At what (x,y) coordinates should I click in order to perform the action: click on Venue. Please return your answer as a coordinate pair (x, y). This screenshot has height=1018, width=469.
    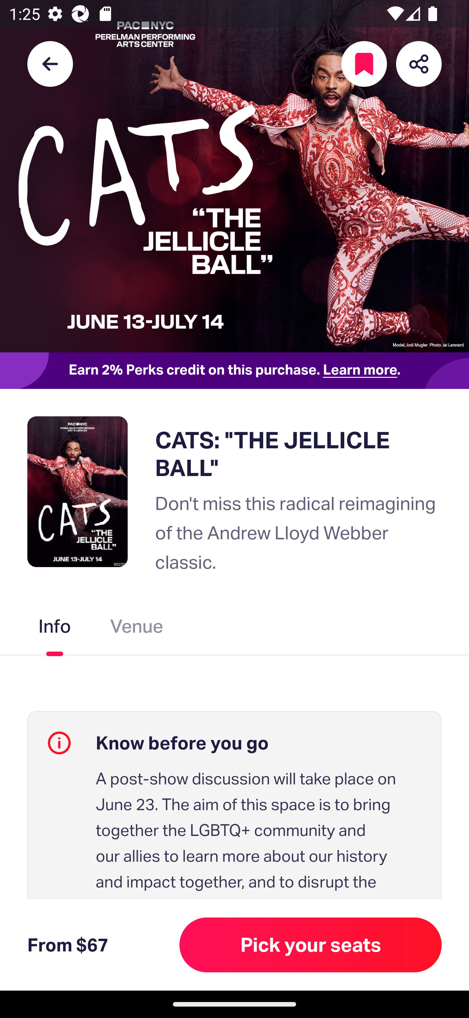
    Looking at the image, I should click on (136, 629).